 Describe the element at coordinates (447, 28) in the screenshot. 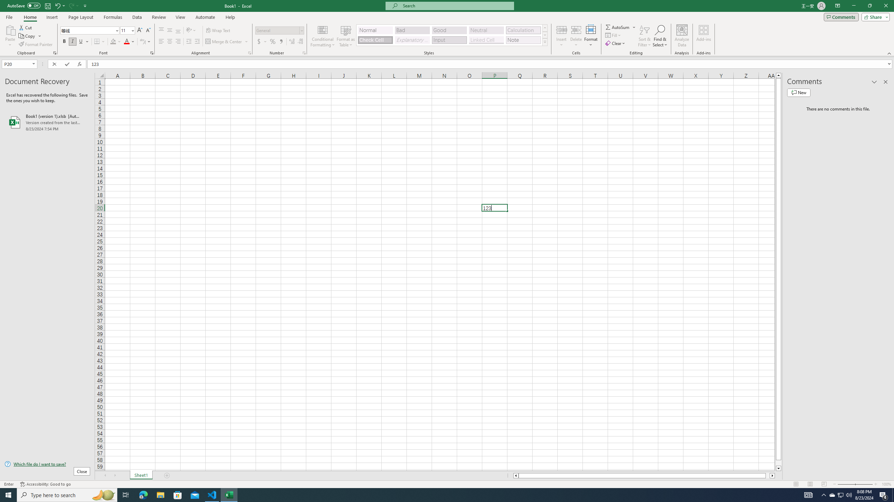

I see `Class: MsoCommandBar` at that location.